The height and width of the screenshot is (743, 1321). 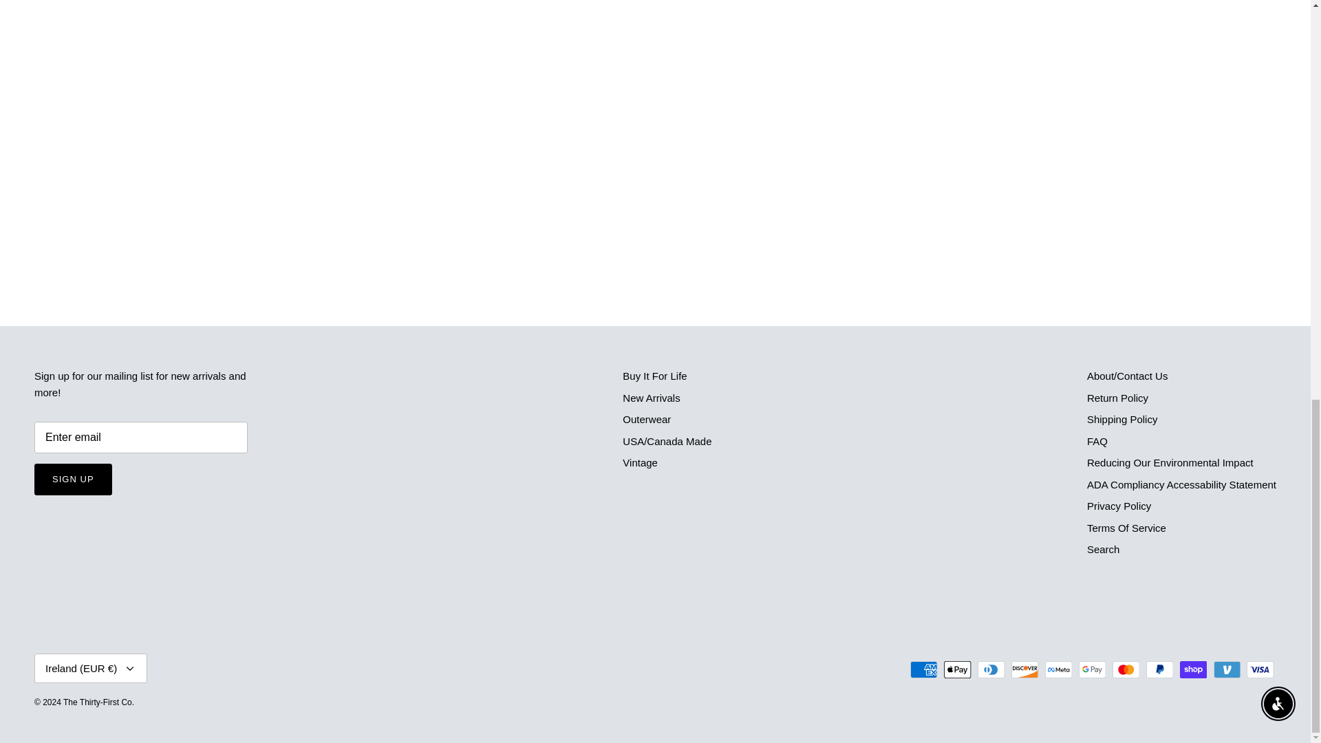 What do you see at coordinates (129, 669) in the screenshot?
I see `Down` at bounding box center [129, 669].